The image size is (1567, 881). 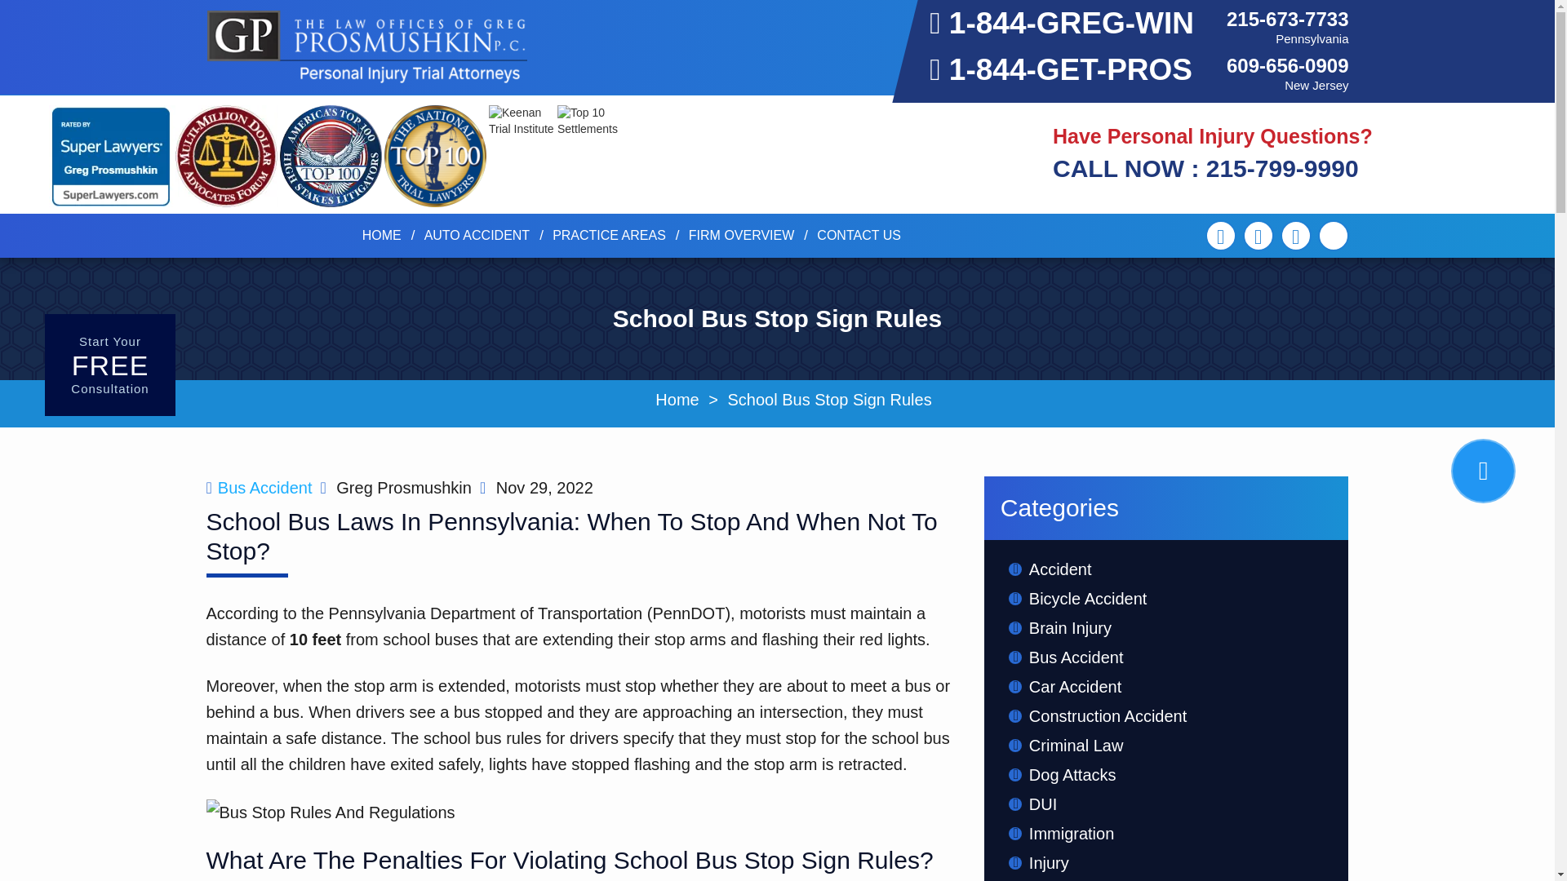 What do you see at coordinates (1061, 69) in the screenshot?
I see `1-844-GET-PROS` at bounding box center [1061, 69].